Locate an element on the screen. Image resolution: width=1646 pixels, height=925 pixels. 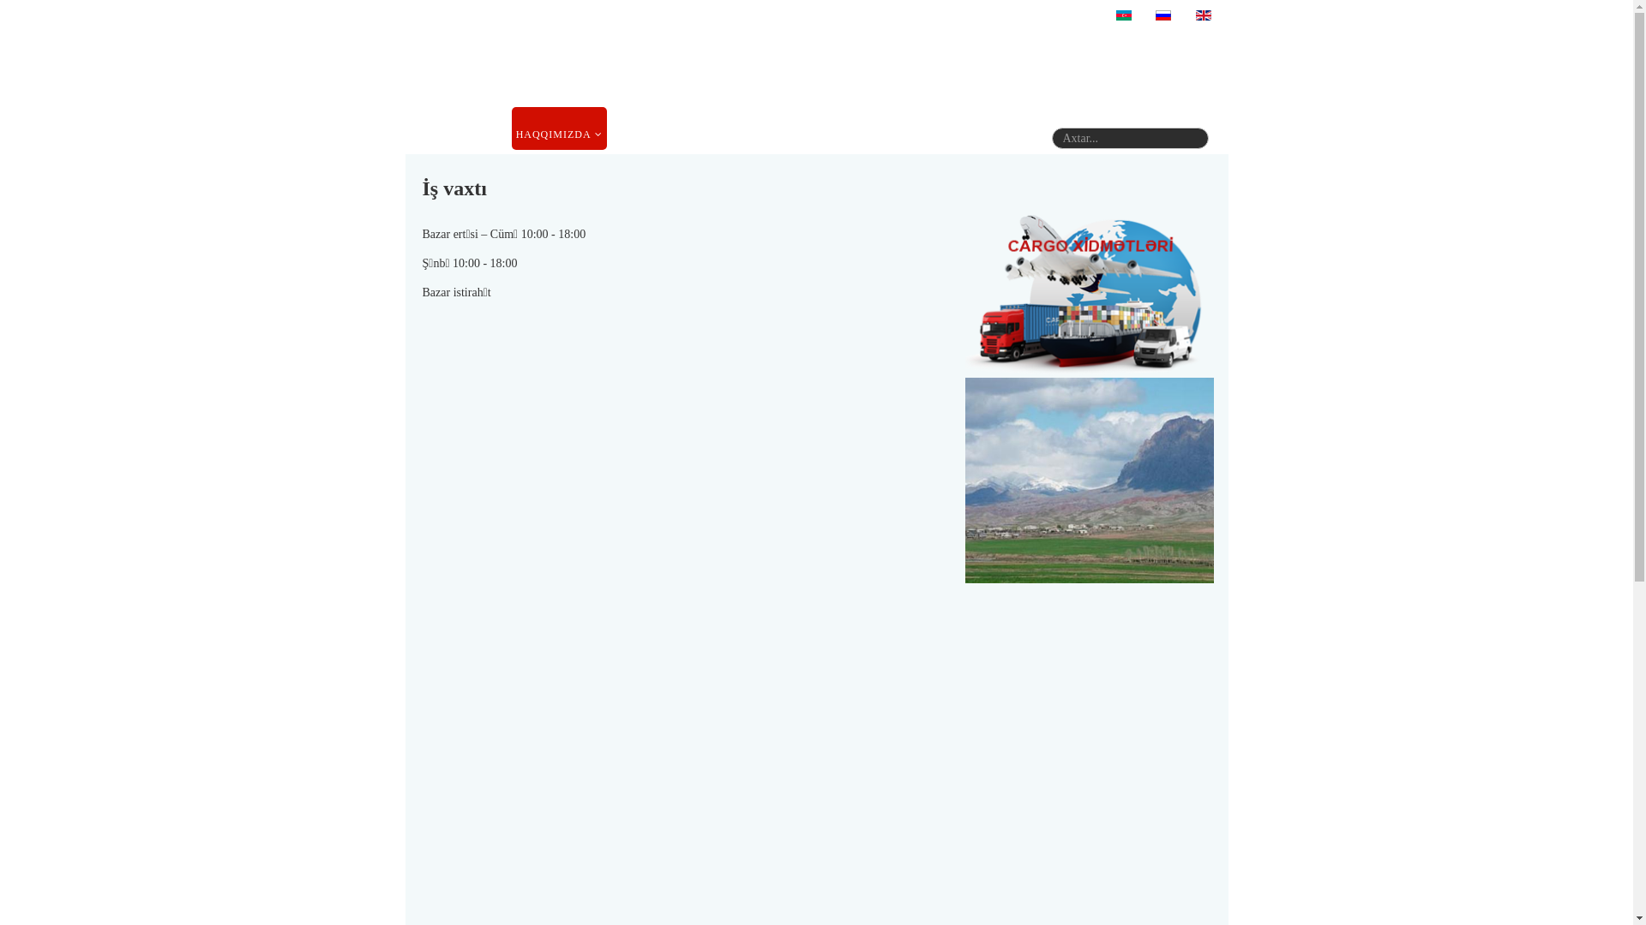
TURLAR is located at coordinates (850, 128).